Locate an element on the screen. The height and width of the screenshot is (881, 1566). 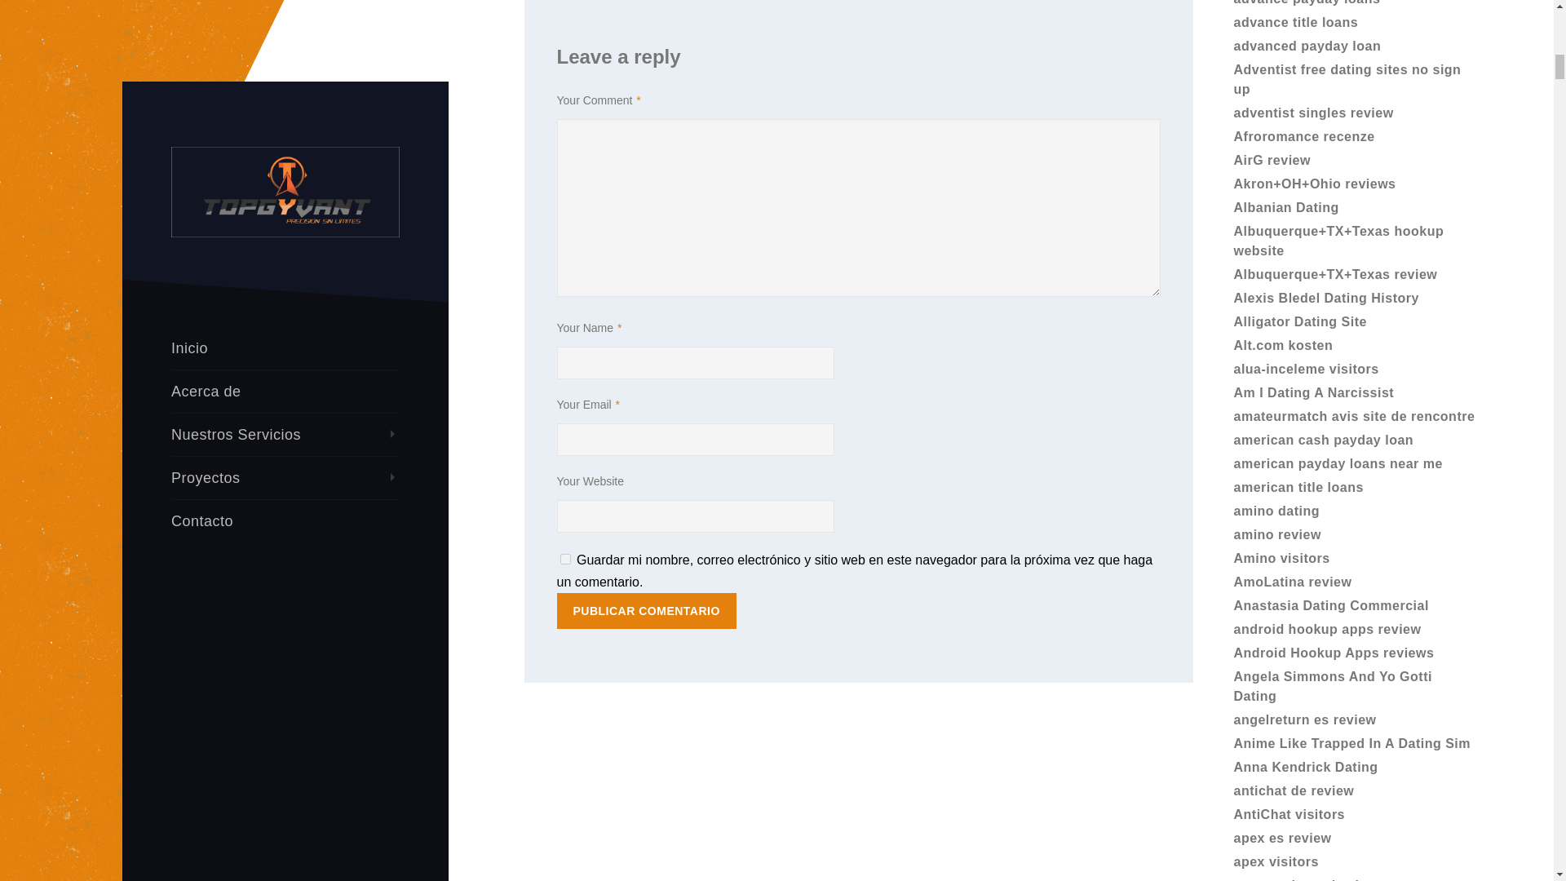
Publicar comentario is located at coordinates (646, 610).